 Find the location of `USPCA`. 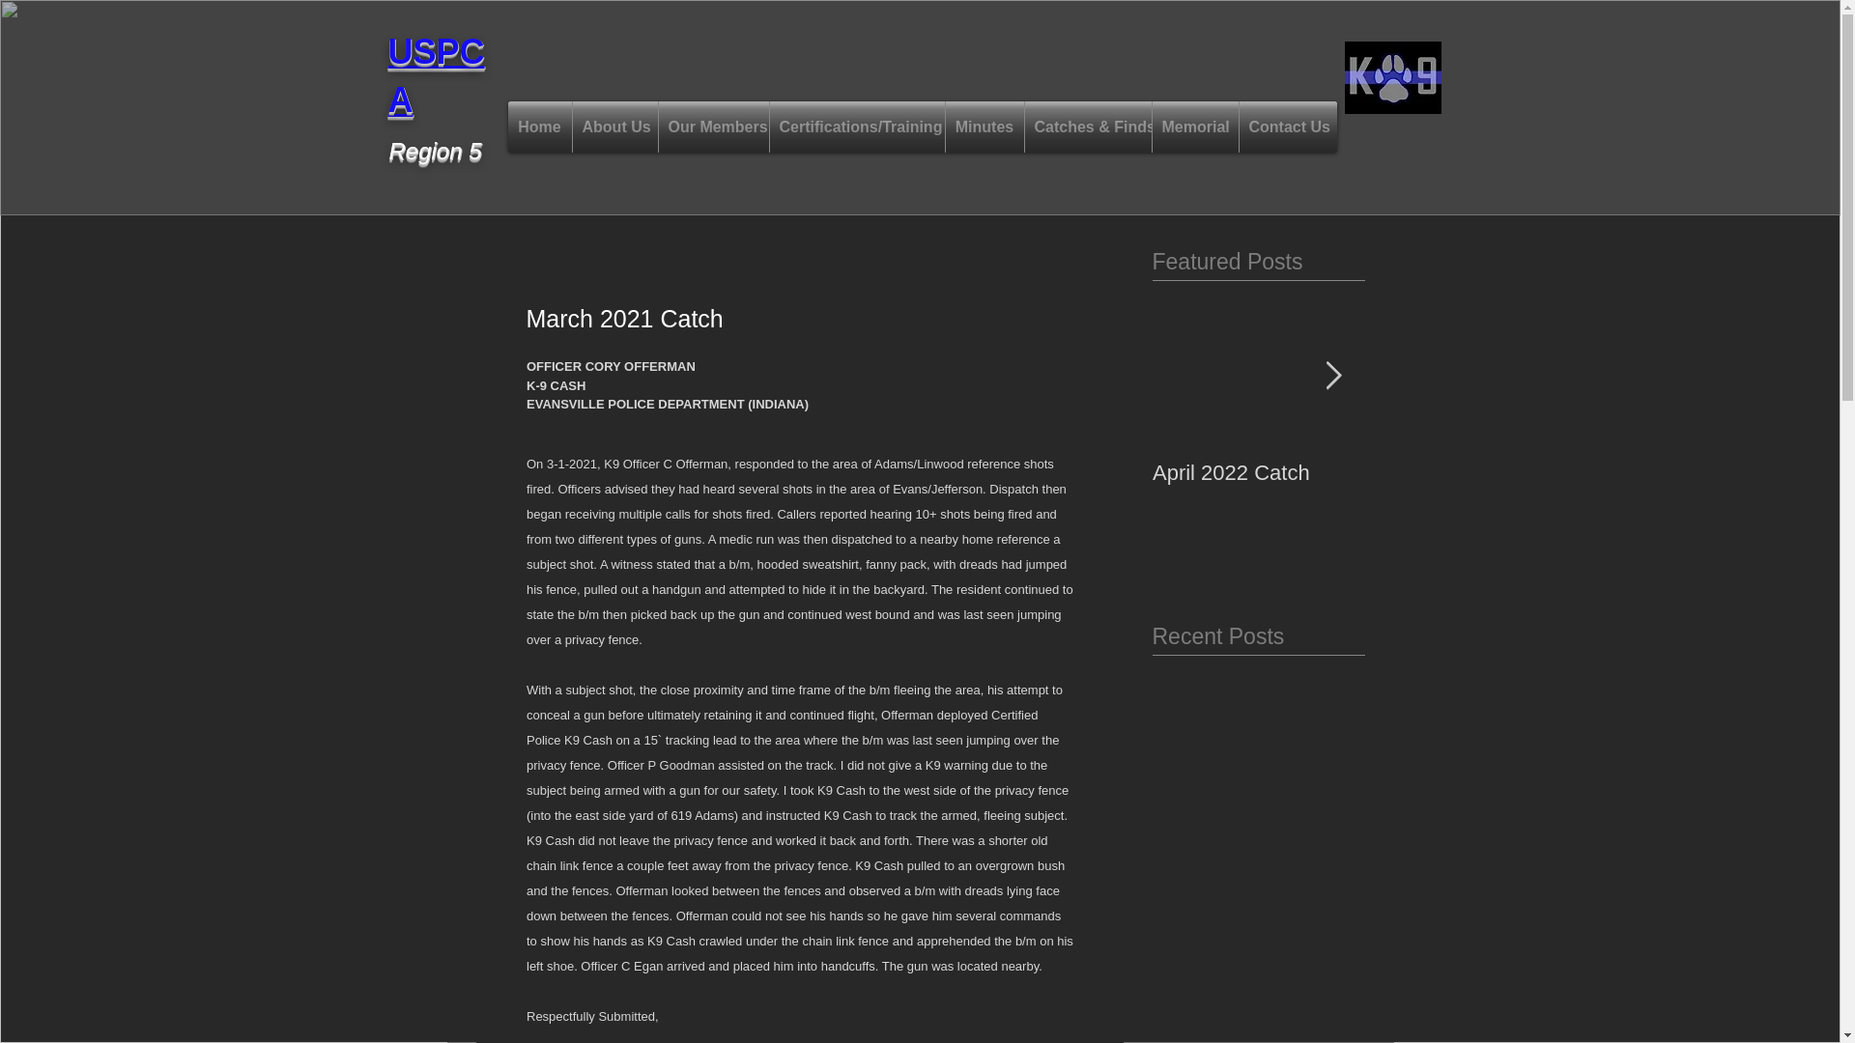

USPCA is located at coordinates (436, 75).